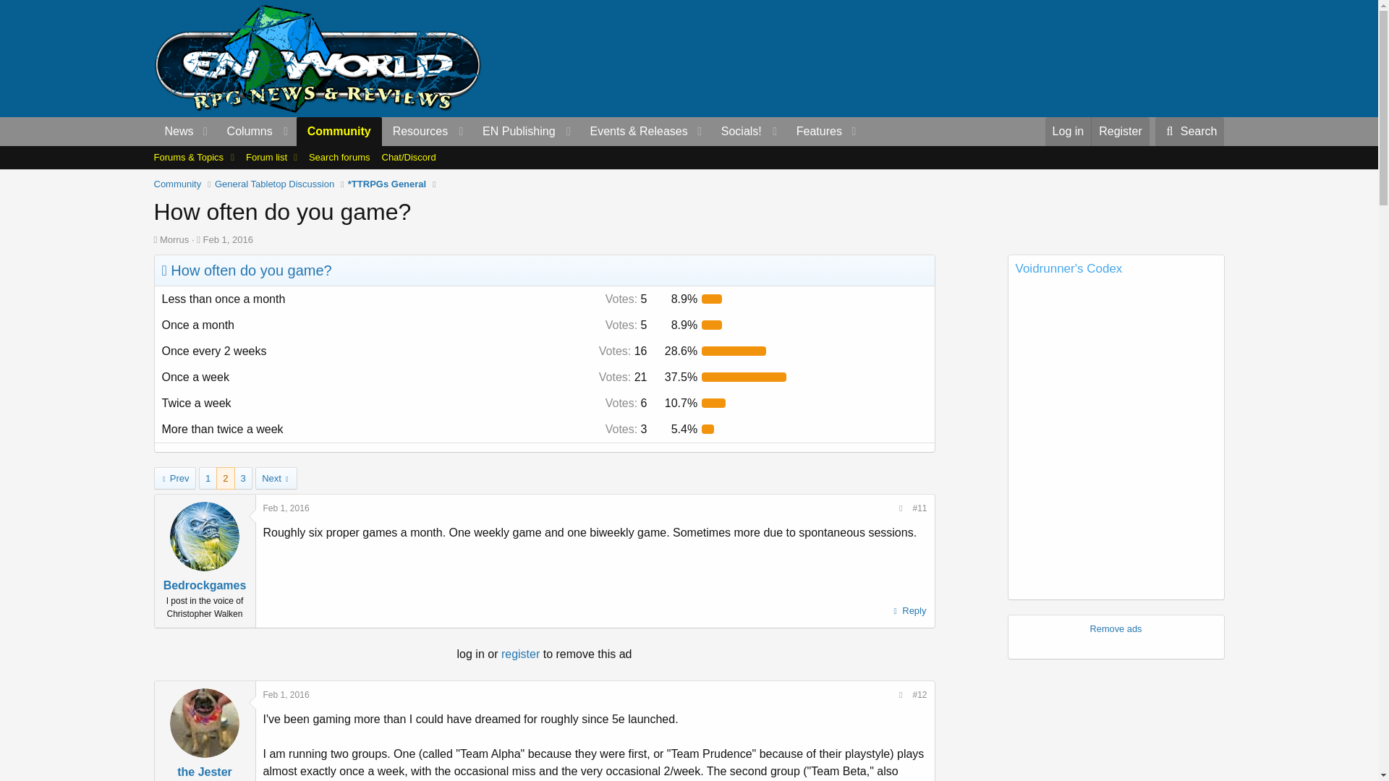 This screenshot has width=1389, height=781. What do you see at coordinates (286, 508) in the screenshot?
I see `Feb 1, 2016 at 5:40 PM` at bounding box center [286, 508].